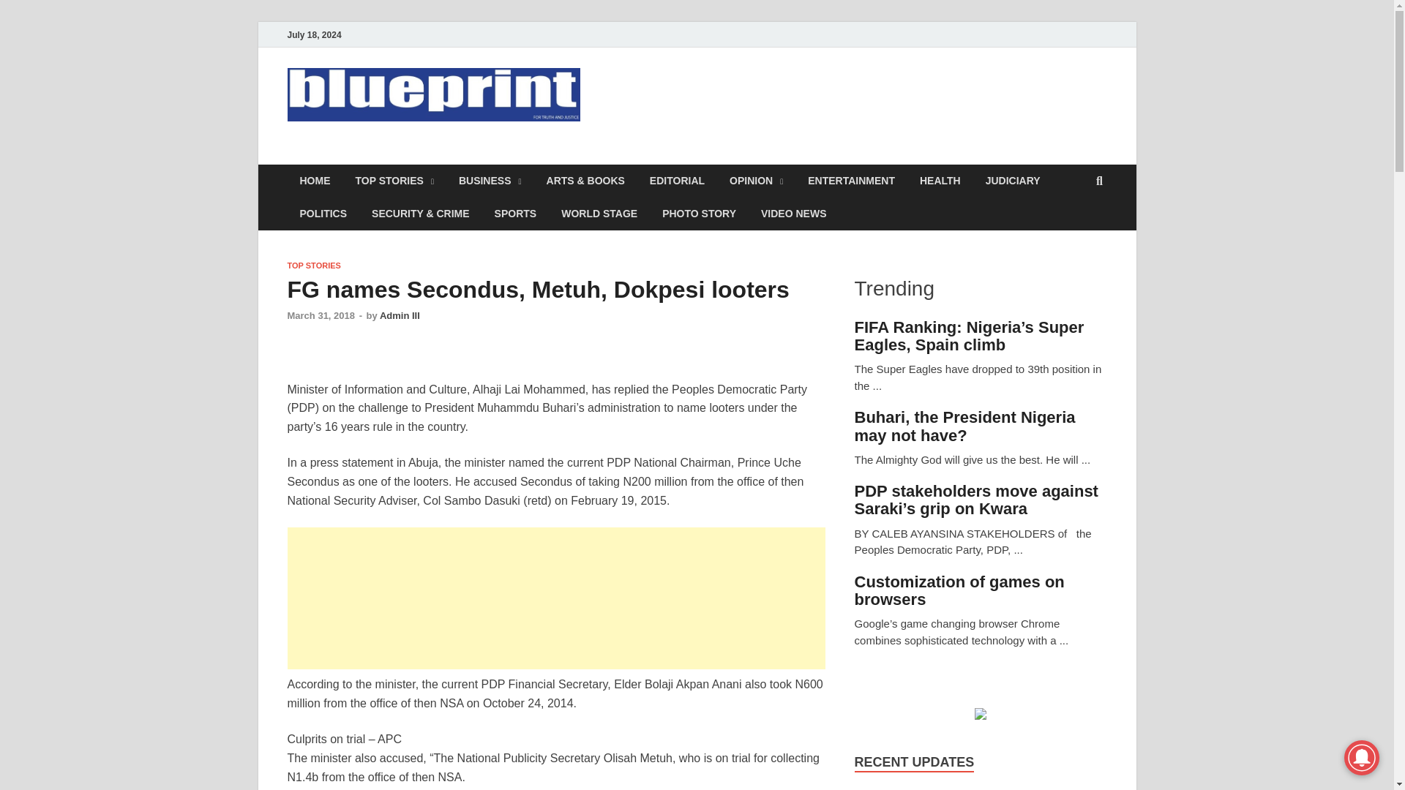 The image size is (1405, 790). What do you see at coordinates (755, 181) in the screenshot?
I see `OPINION` at bounding box center [755, 181].